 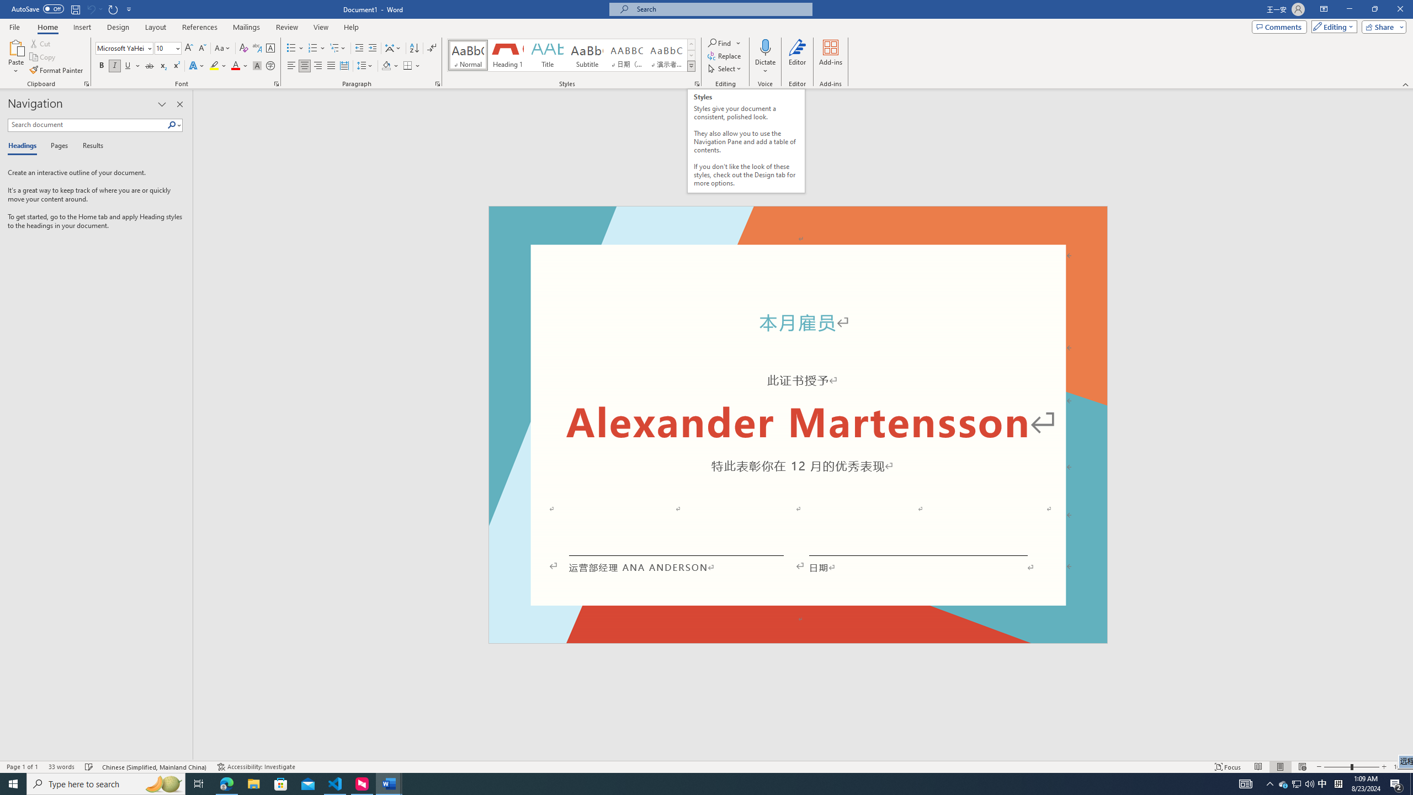 I want to click on Class: NetUIScrollBar, so click(x=1408, y=425).